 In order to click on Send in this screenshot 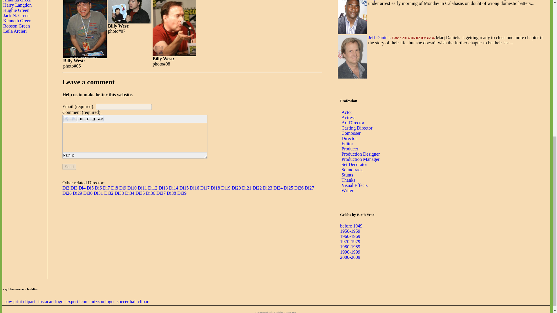, I will do `click(69, 167)`.